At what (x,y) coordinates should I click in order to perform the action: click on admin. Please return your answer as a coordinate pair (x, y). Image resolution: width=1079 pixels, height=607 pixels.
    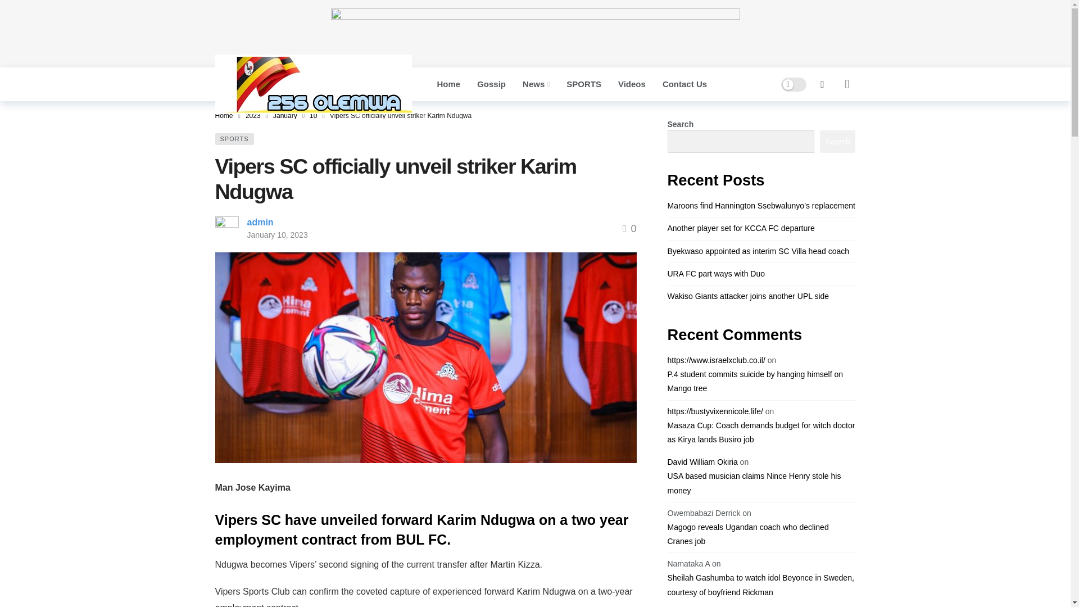
    Looking at the image, I should click on (260, 221).